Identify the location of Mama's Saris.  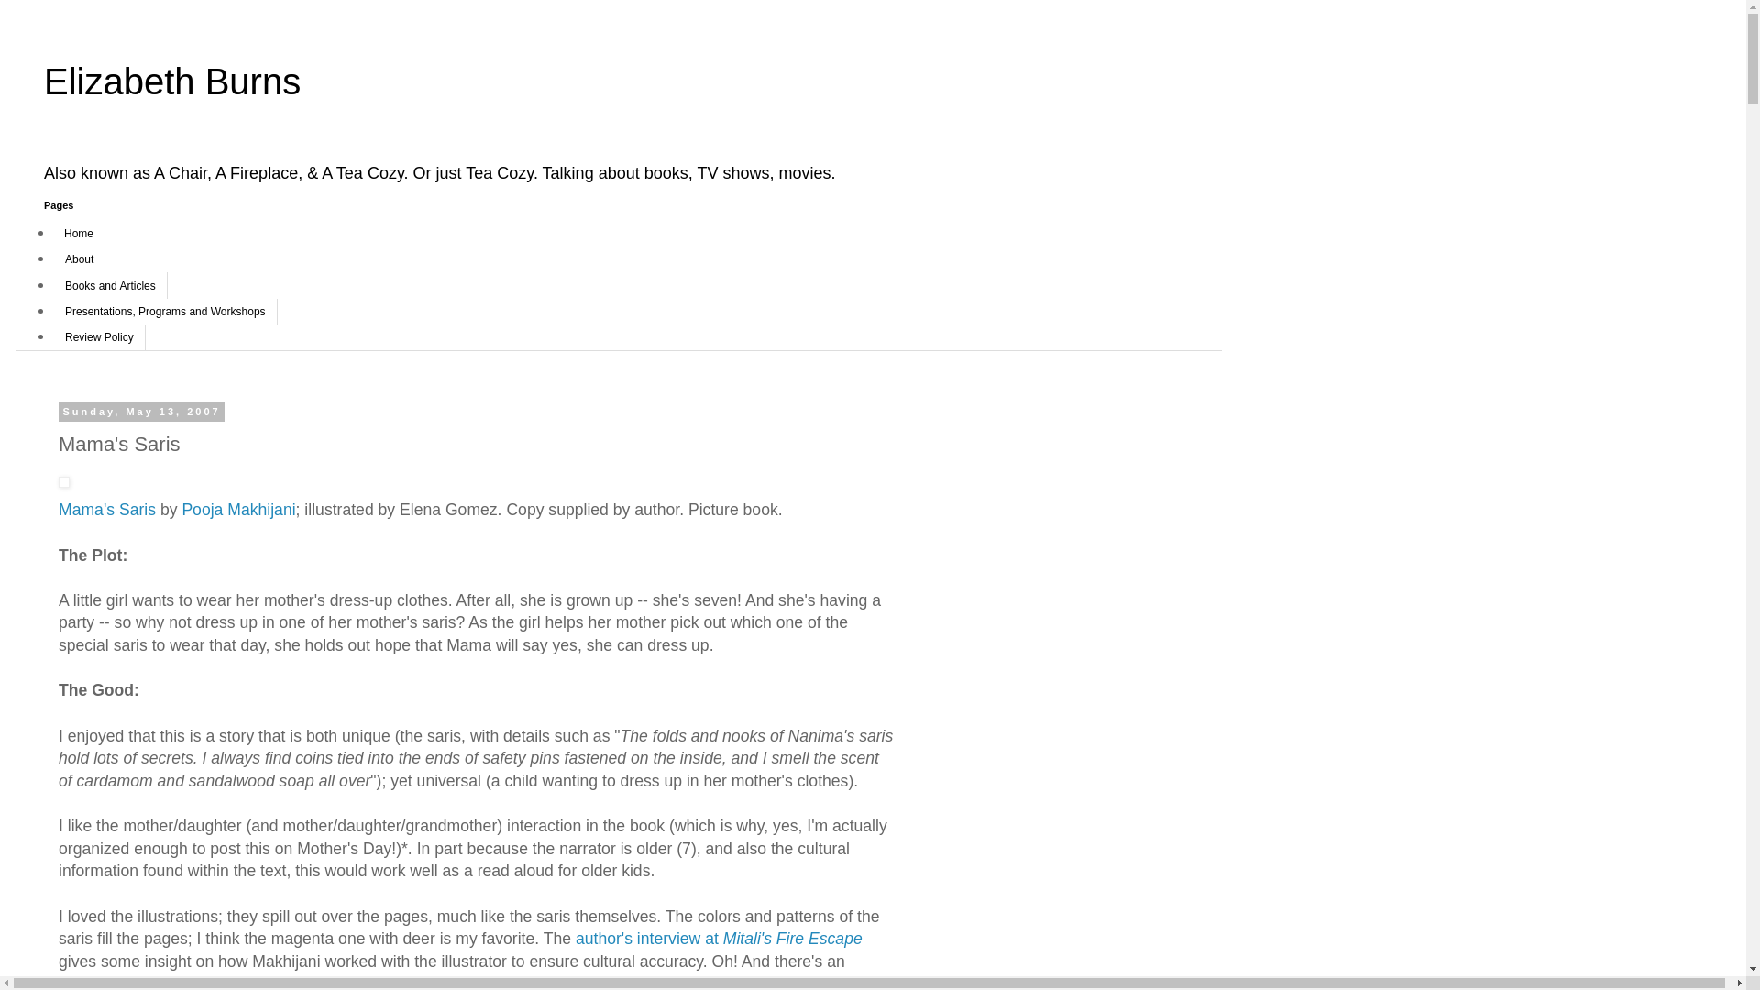
(106, 510).